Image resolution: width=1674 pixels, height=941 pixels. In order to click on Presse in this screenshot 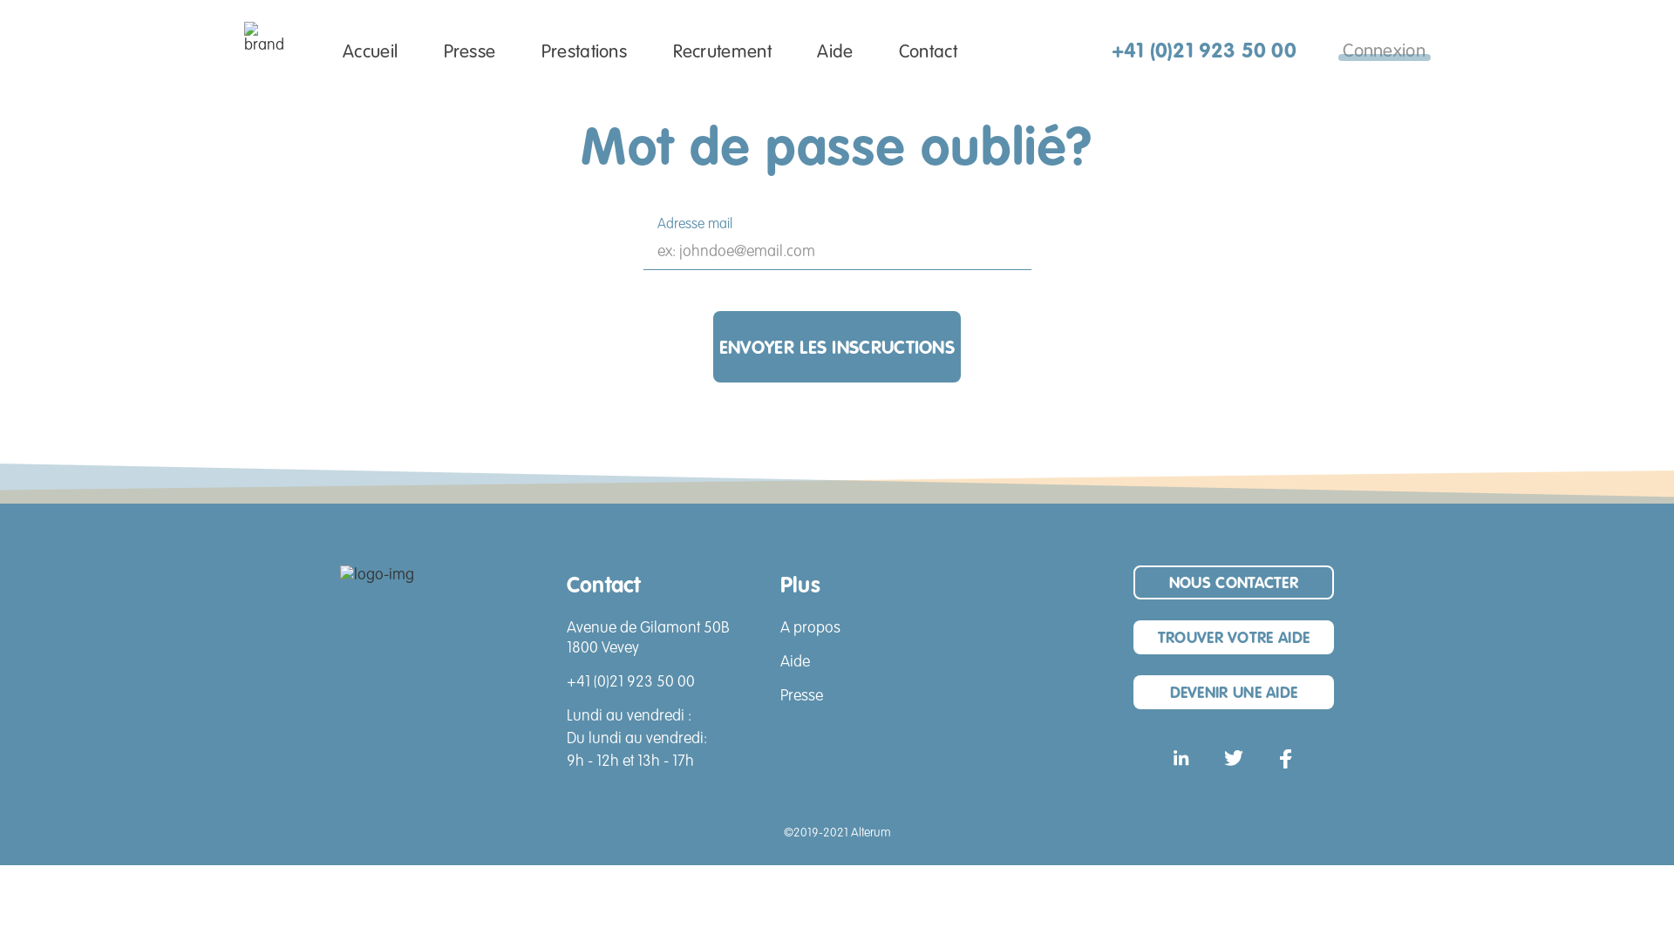, I will do `click(802, 697)`.